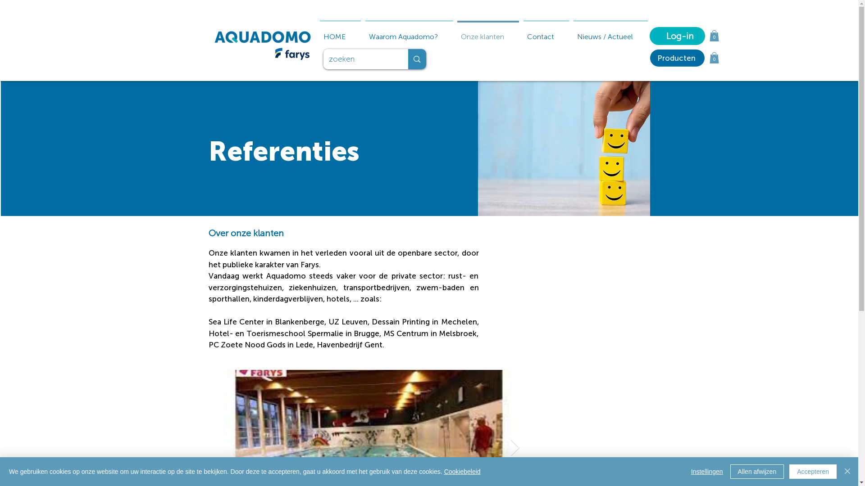 This screenshot has width=865, height=486. Describe the element at coordinates (546, 33) in the screenshot. I see `Contact` at that location.